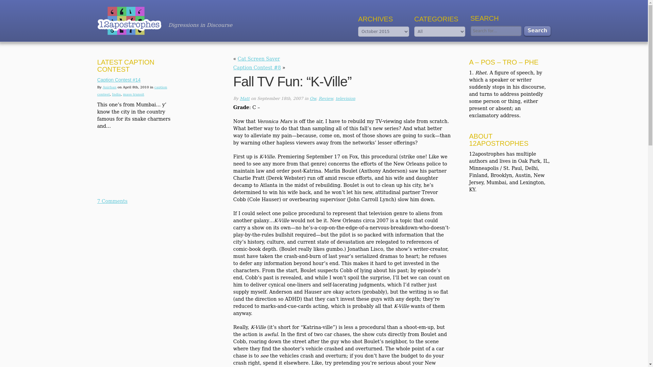 Image resolution: width=653 pixels, height=367 pixels. I want to click on India, so click(116, 94).